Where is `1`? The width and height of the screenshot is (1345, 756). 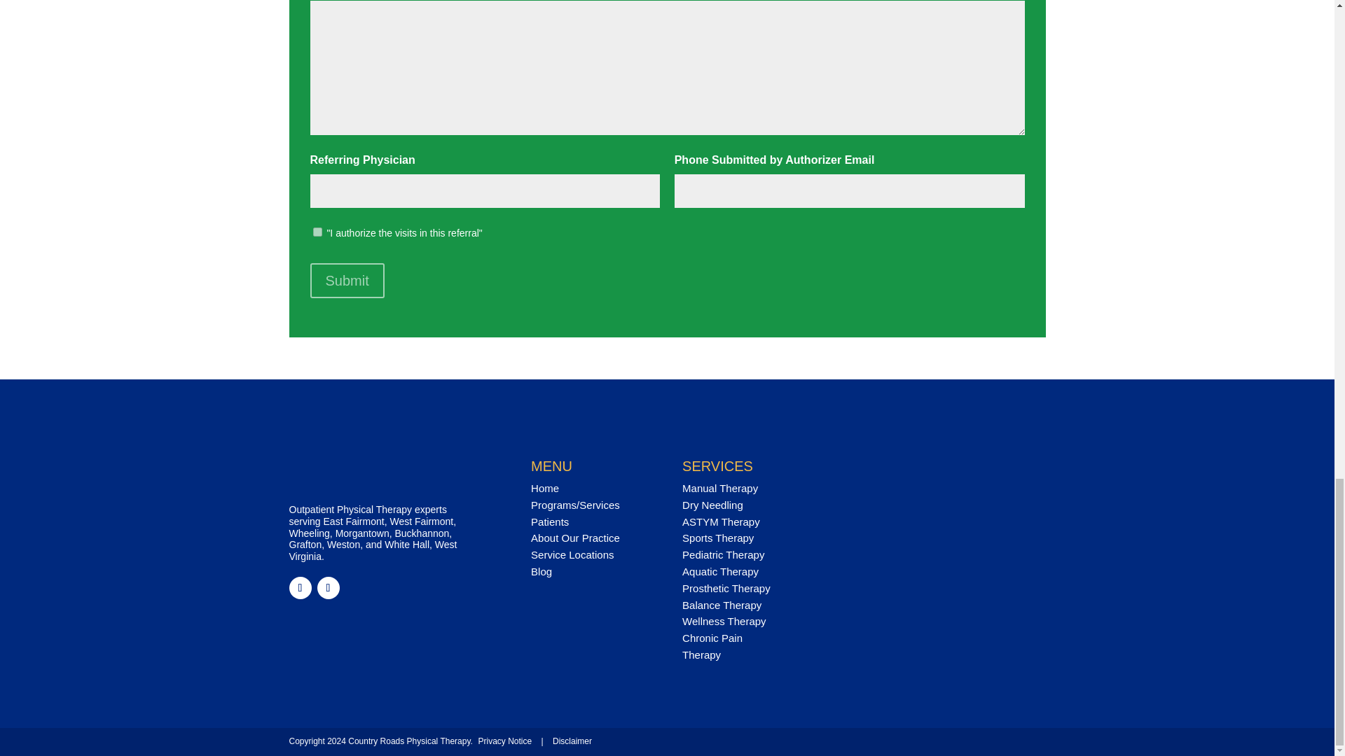 1 is located at coordinates (317, 232).